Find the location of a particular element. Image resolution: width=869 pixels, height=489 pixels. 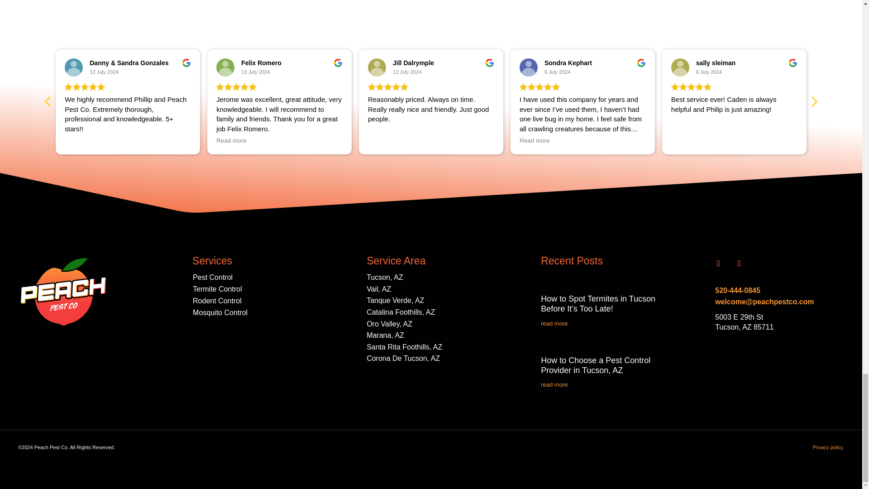

Termite Control is located at coordinates (217, 289).